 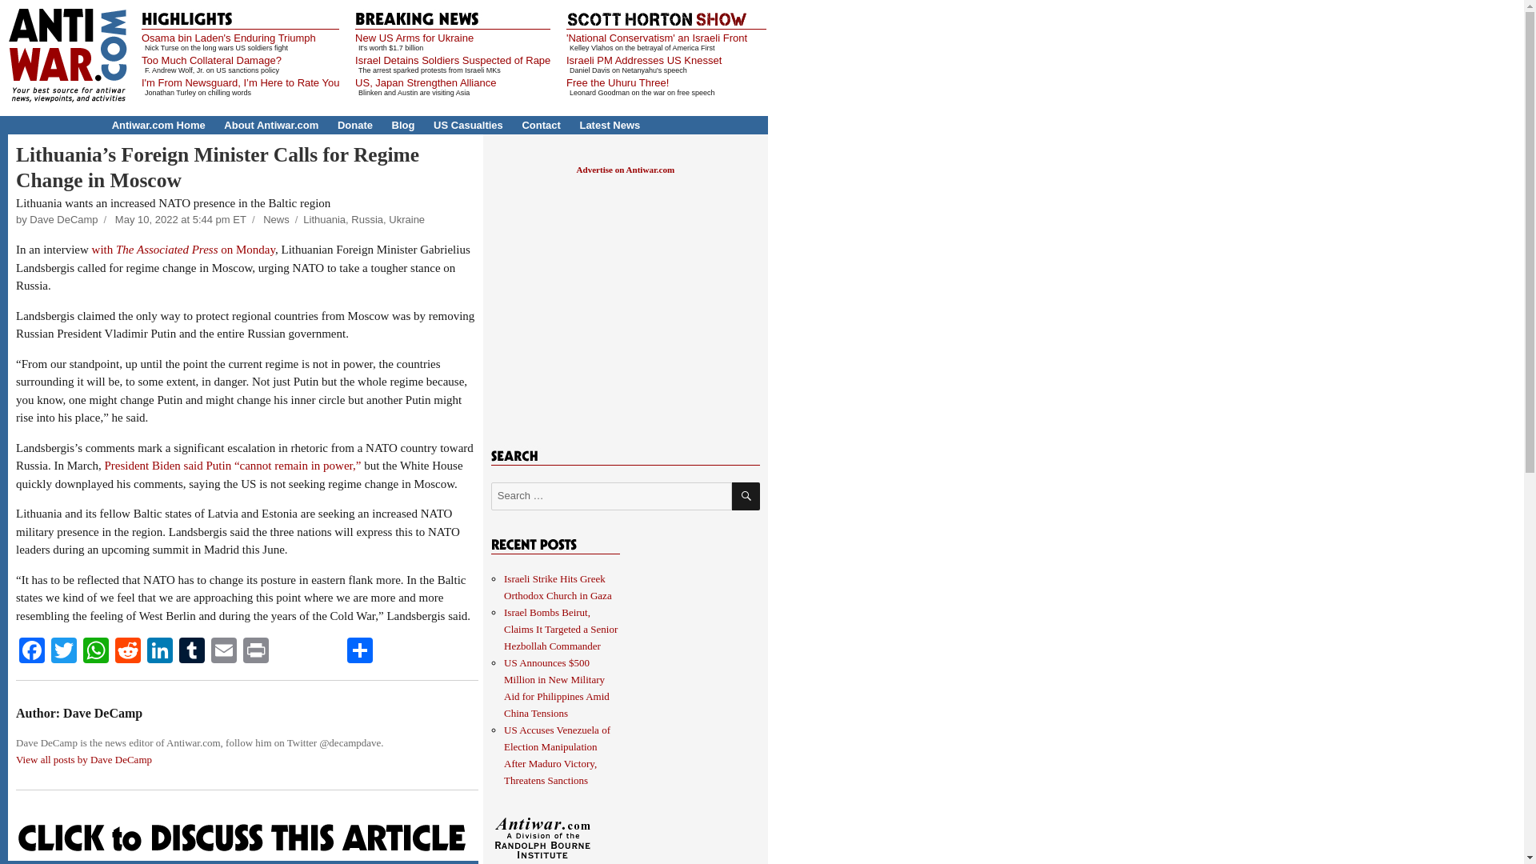 What do you see at coordinates (211, 61) in the screenshot?
I see `Too Much Collateral Damage?` at bounding box center [211, 61].